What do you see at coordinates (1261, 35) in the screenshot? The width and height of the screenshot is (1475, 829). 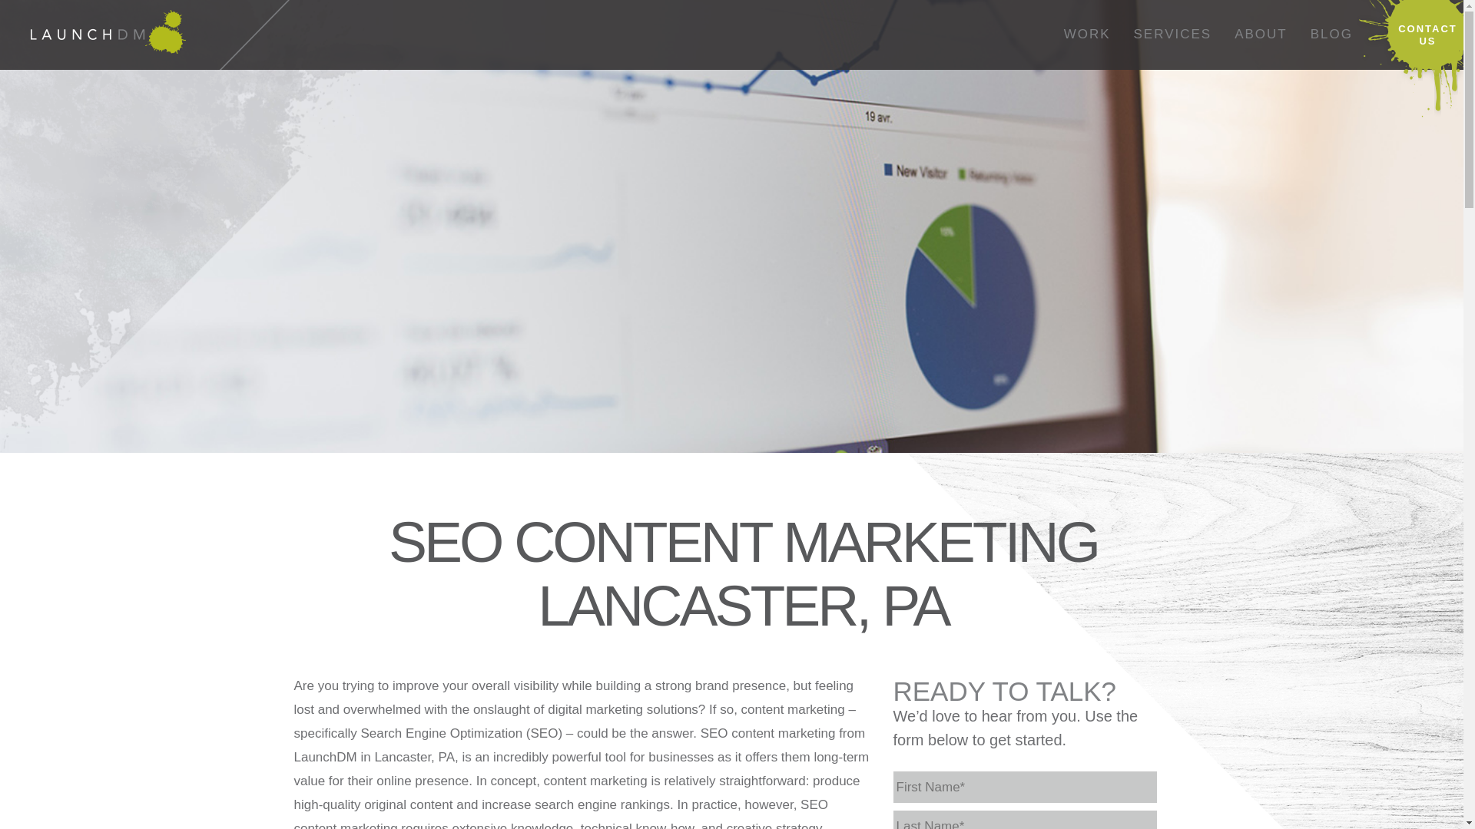 I see `ABOUT` at bounding box center [1261, 35].